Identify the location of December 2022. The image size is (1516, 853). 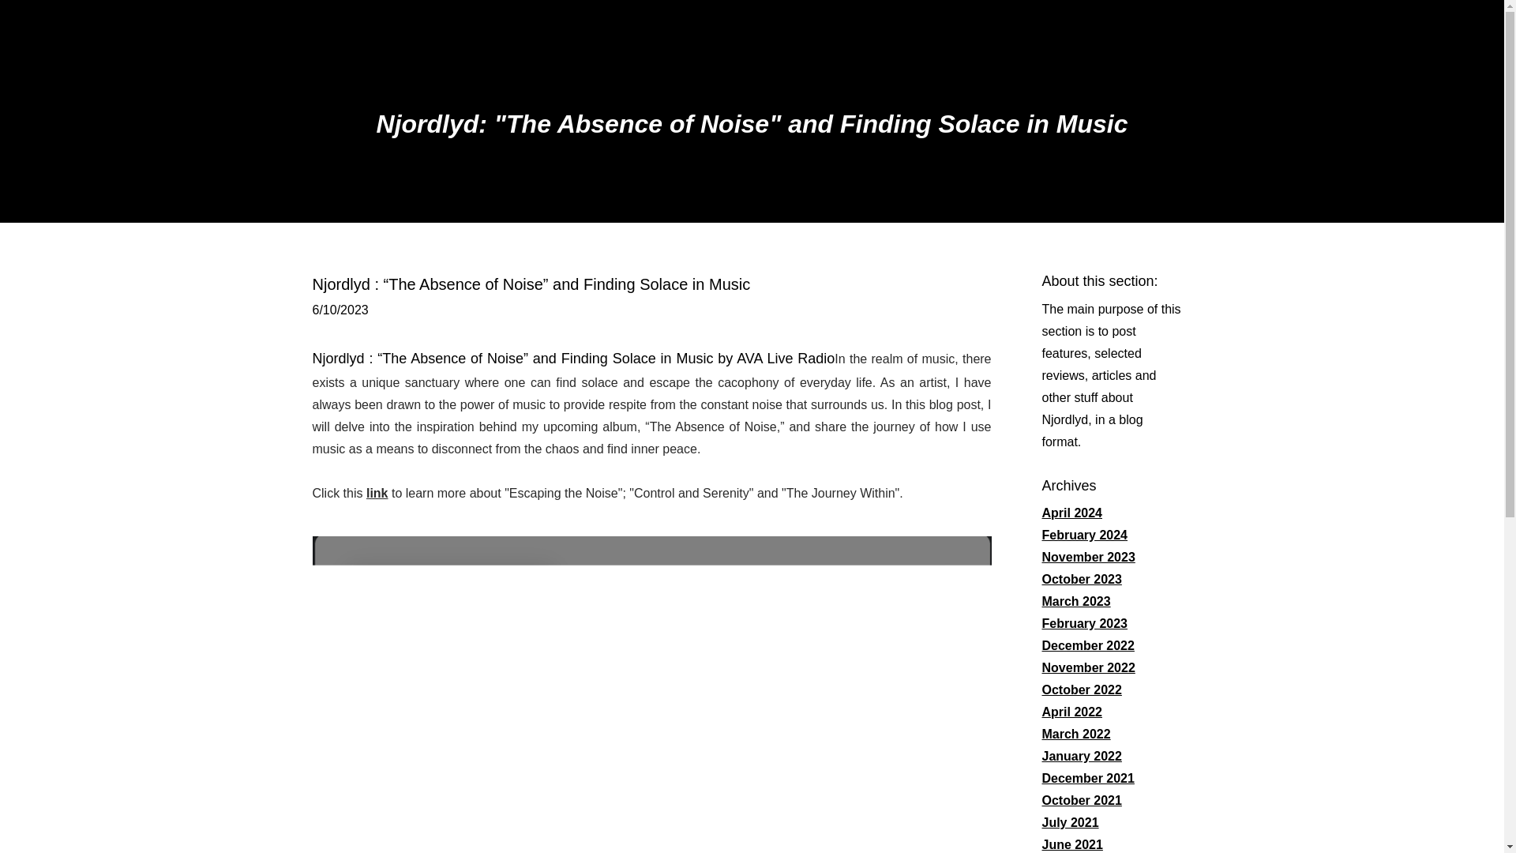
(1088, 645).